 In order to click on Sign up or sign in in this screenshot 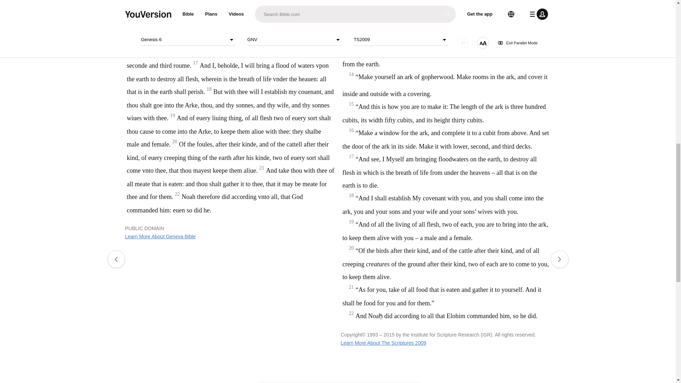, I will do `click(362, 115)`.